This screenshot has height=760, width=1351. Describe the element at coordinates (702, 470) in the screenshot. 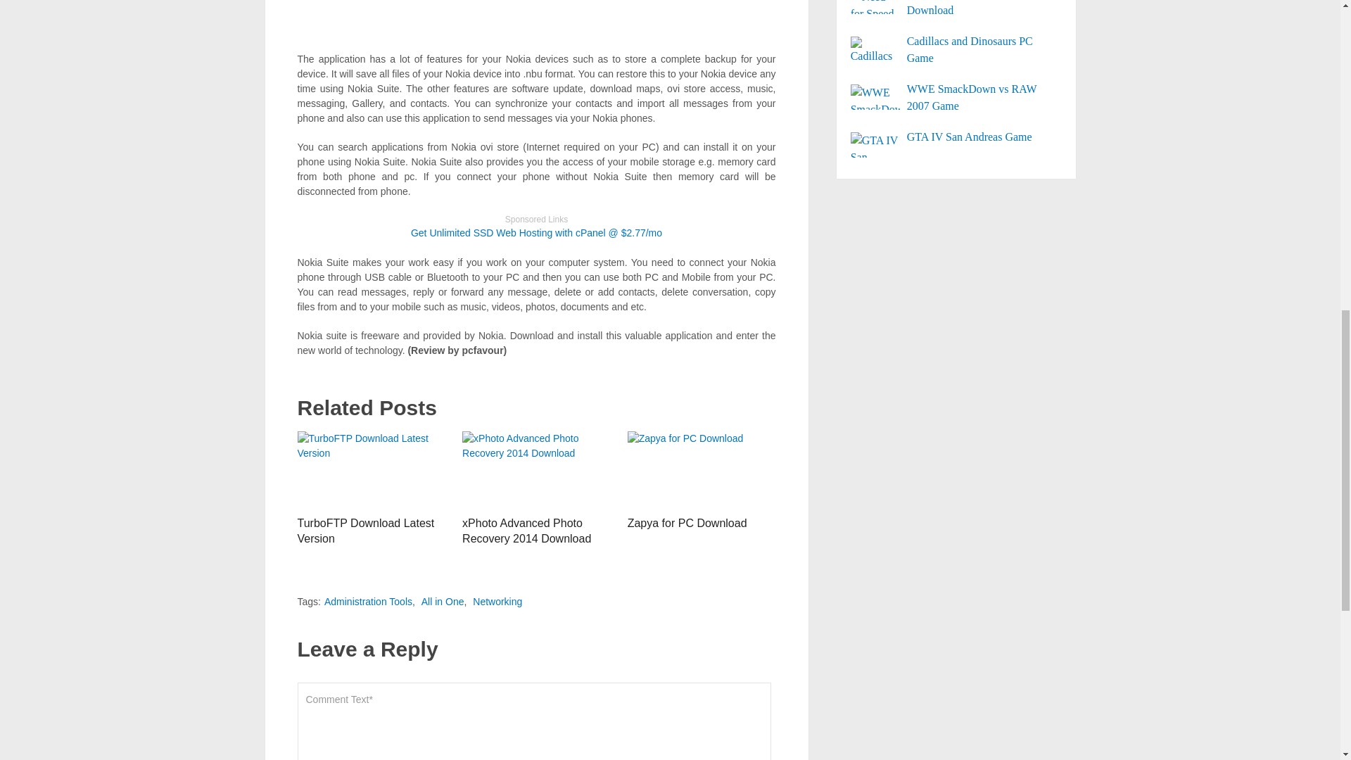

I see `Zapya for PC Download` at that location.